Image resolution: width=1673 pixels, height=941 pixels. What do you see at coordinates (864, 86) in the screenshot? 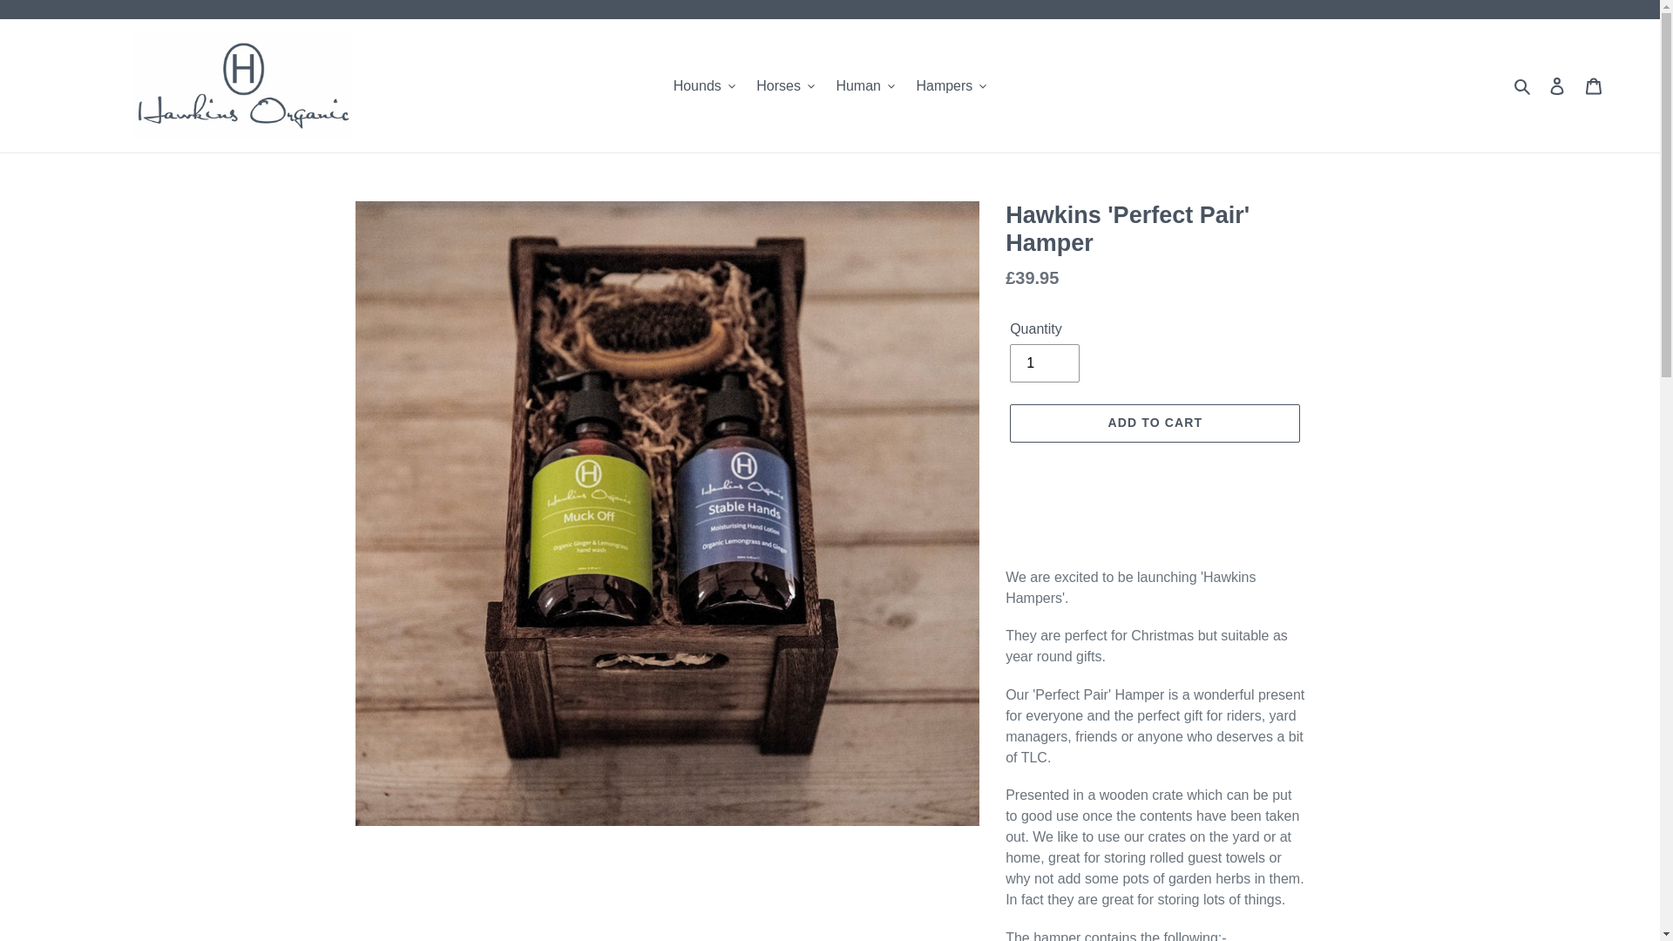
I see `Human` at bounding box center [864, 86].